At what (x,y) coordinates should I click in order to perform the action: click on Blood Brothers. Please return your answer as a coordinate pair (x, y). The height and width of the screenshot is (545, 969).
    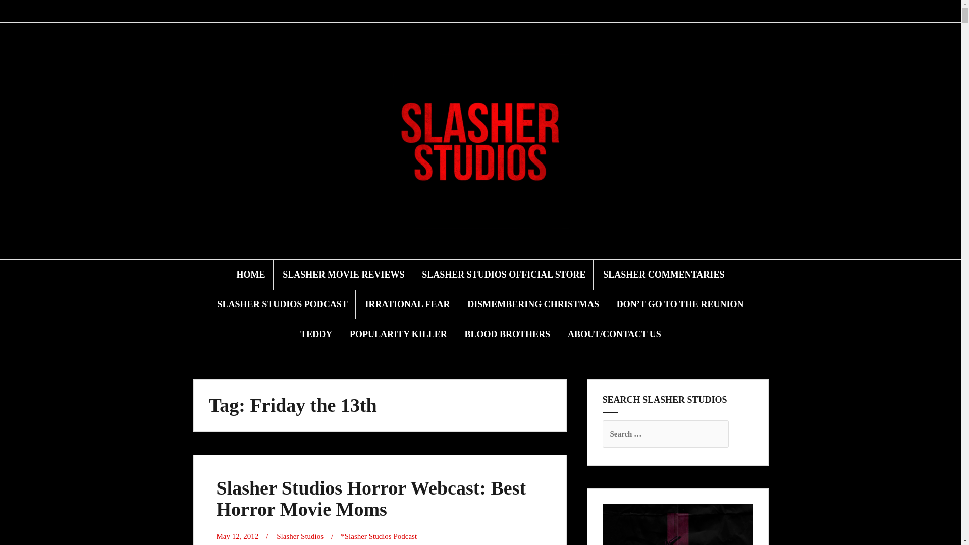
    Looking at the image, I should click on (534, 11).